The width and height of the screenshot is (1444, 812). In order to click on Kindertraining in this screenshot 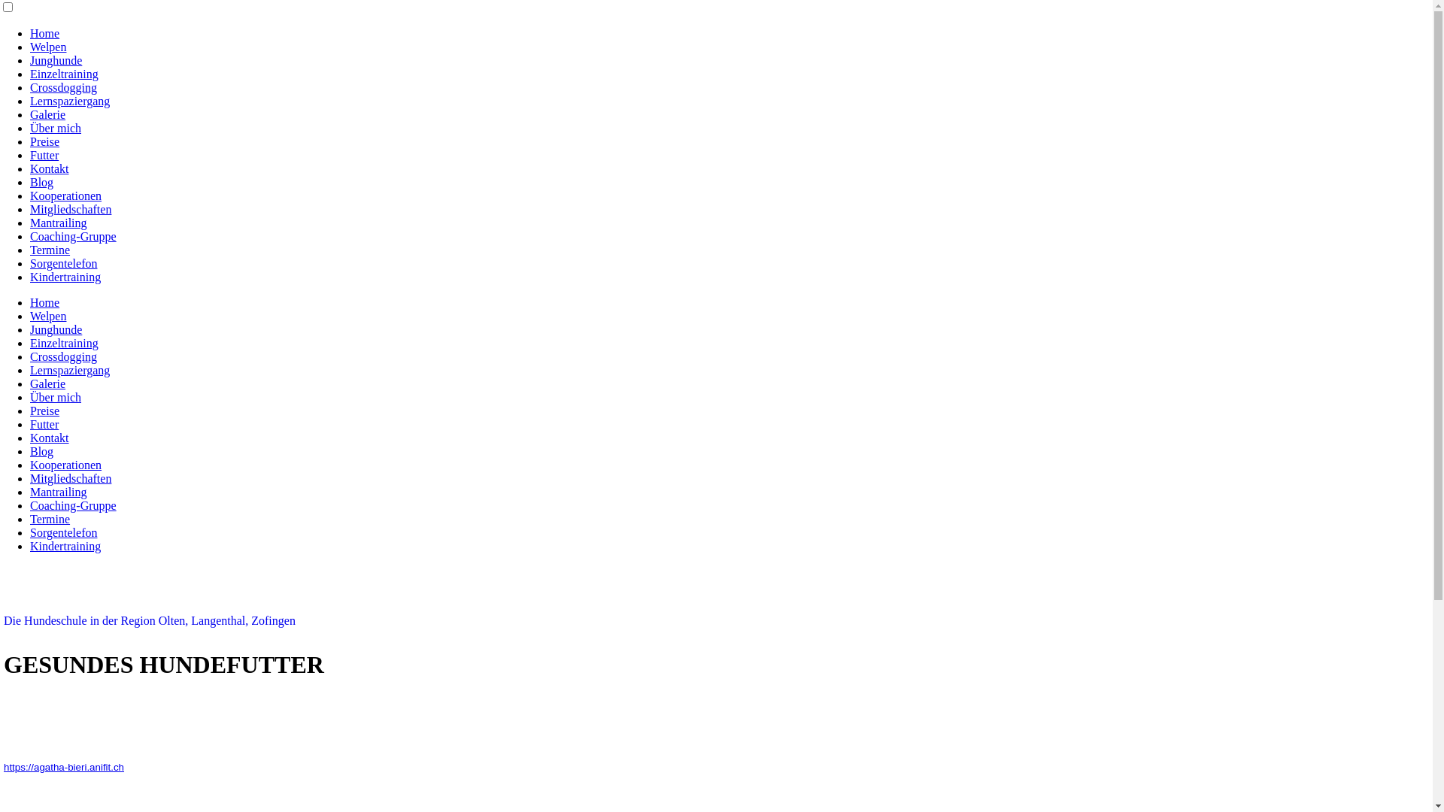, I will do `click(65, 277)`.